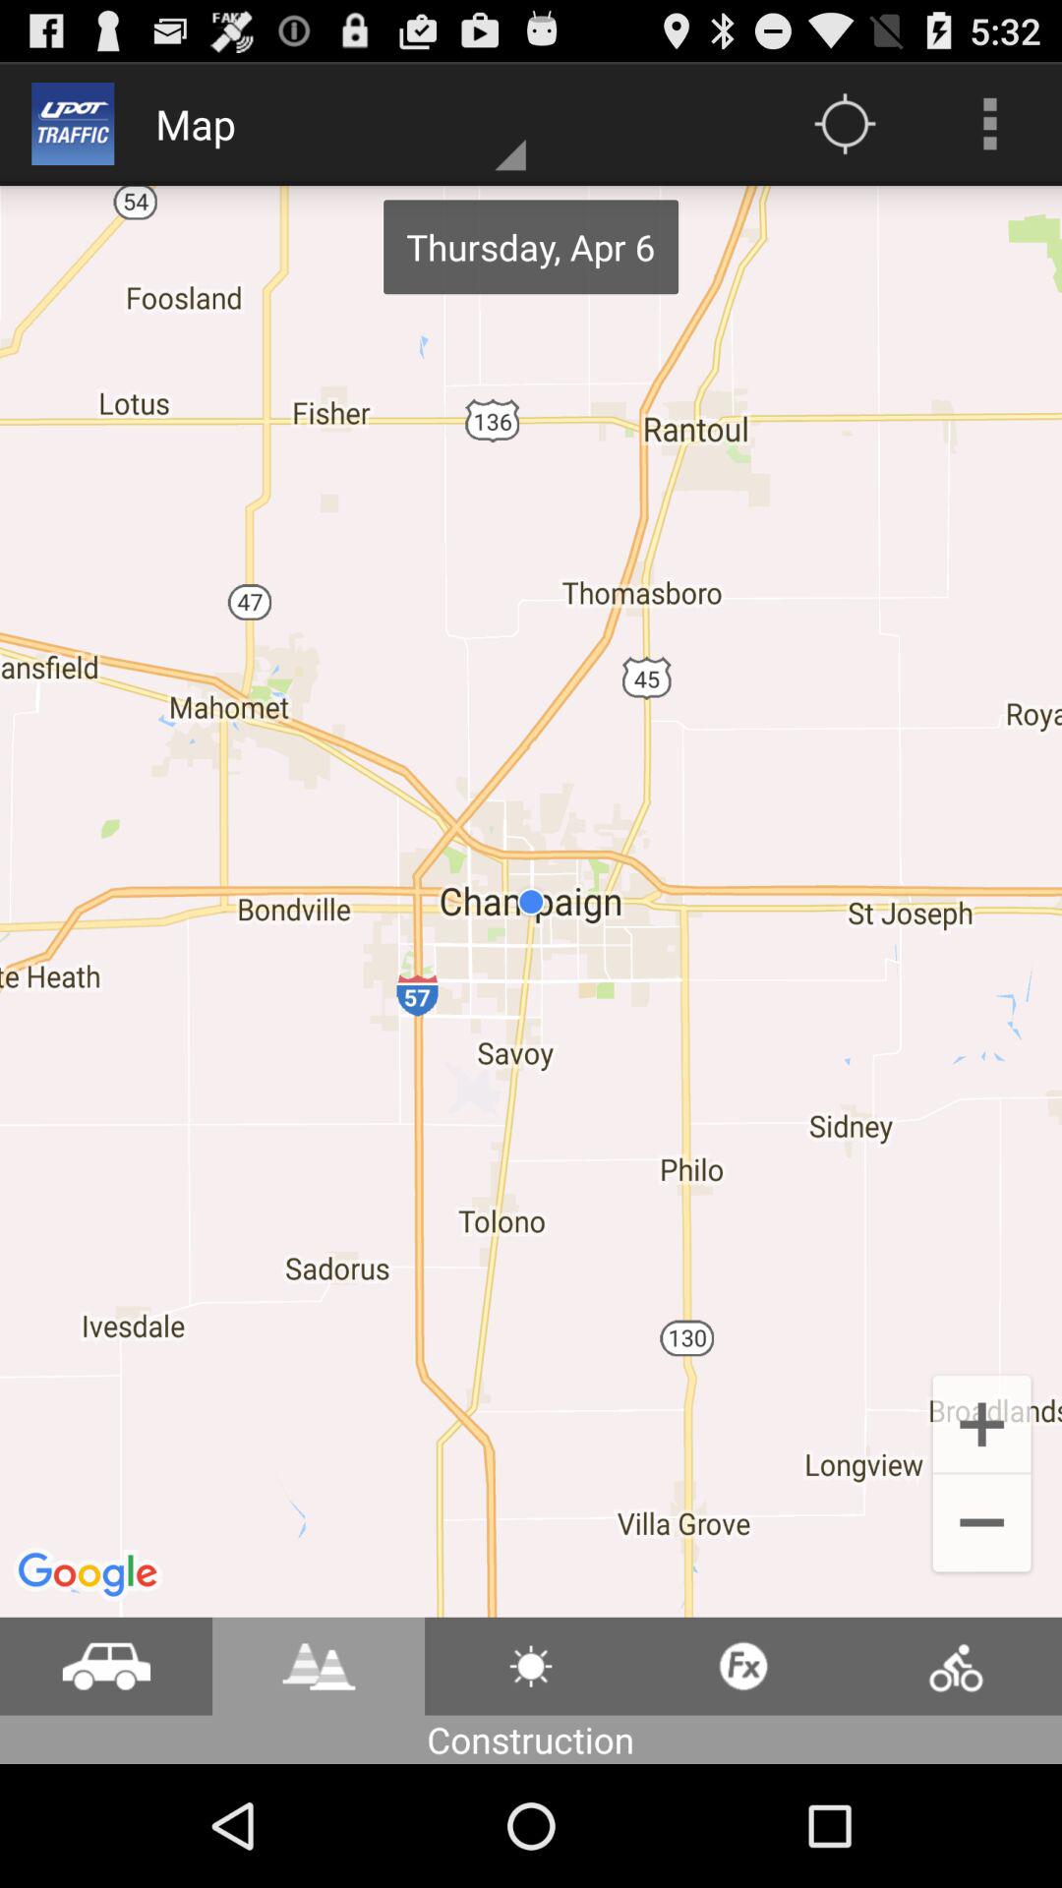  Describe the element at coordinates (319, 1666) in the screenshot. I see `check road conditions` at that location.